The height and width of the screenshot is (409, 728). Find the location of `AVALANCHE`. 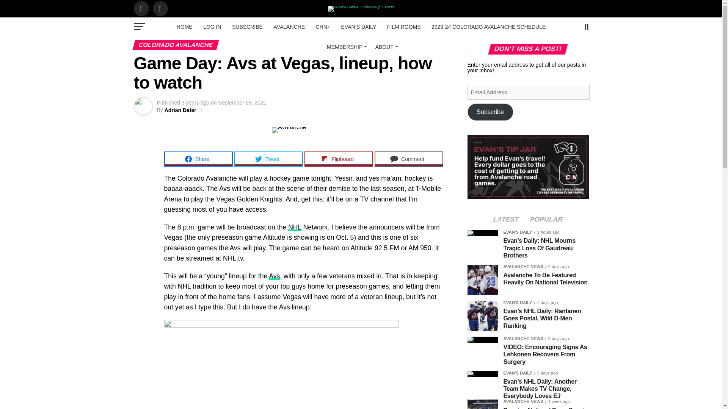

AVALANCHE is located at coordinates (289, 27).